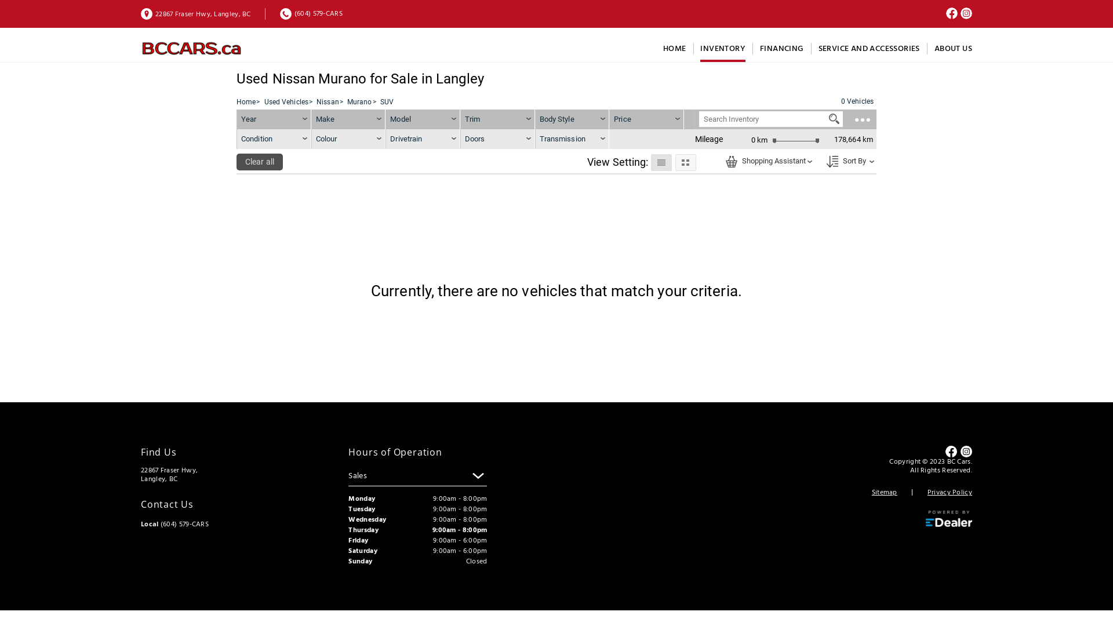 This screenshot has width=1113, height=626. What do you see at coordinates (949, 519) in the screenshot?
I see `Powered by EDealer` at bounding box center [949, 519].